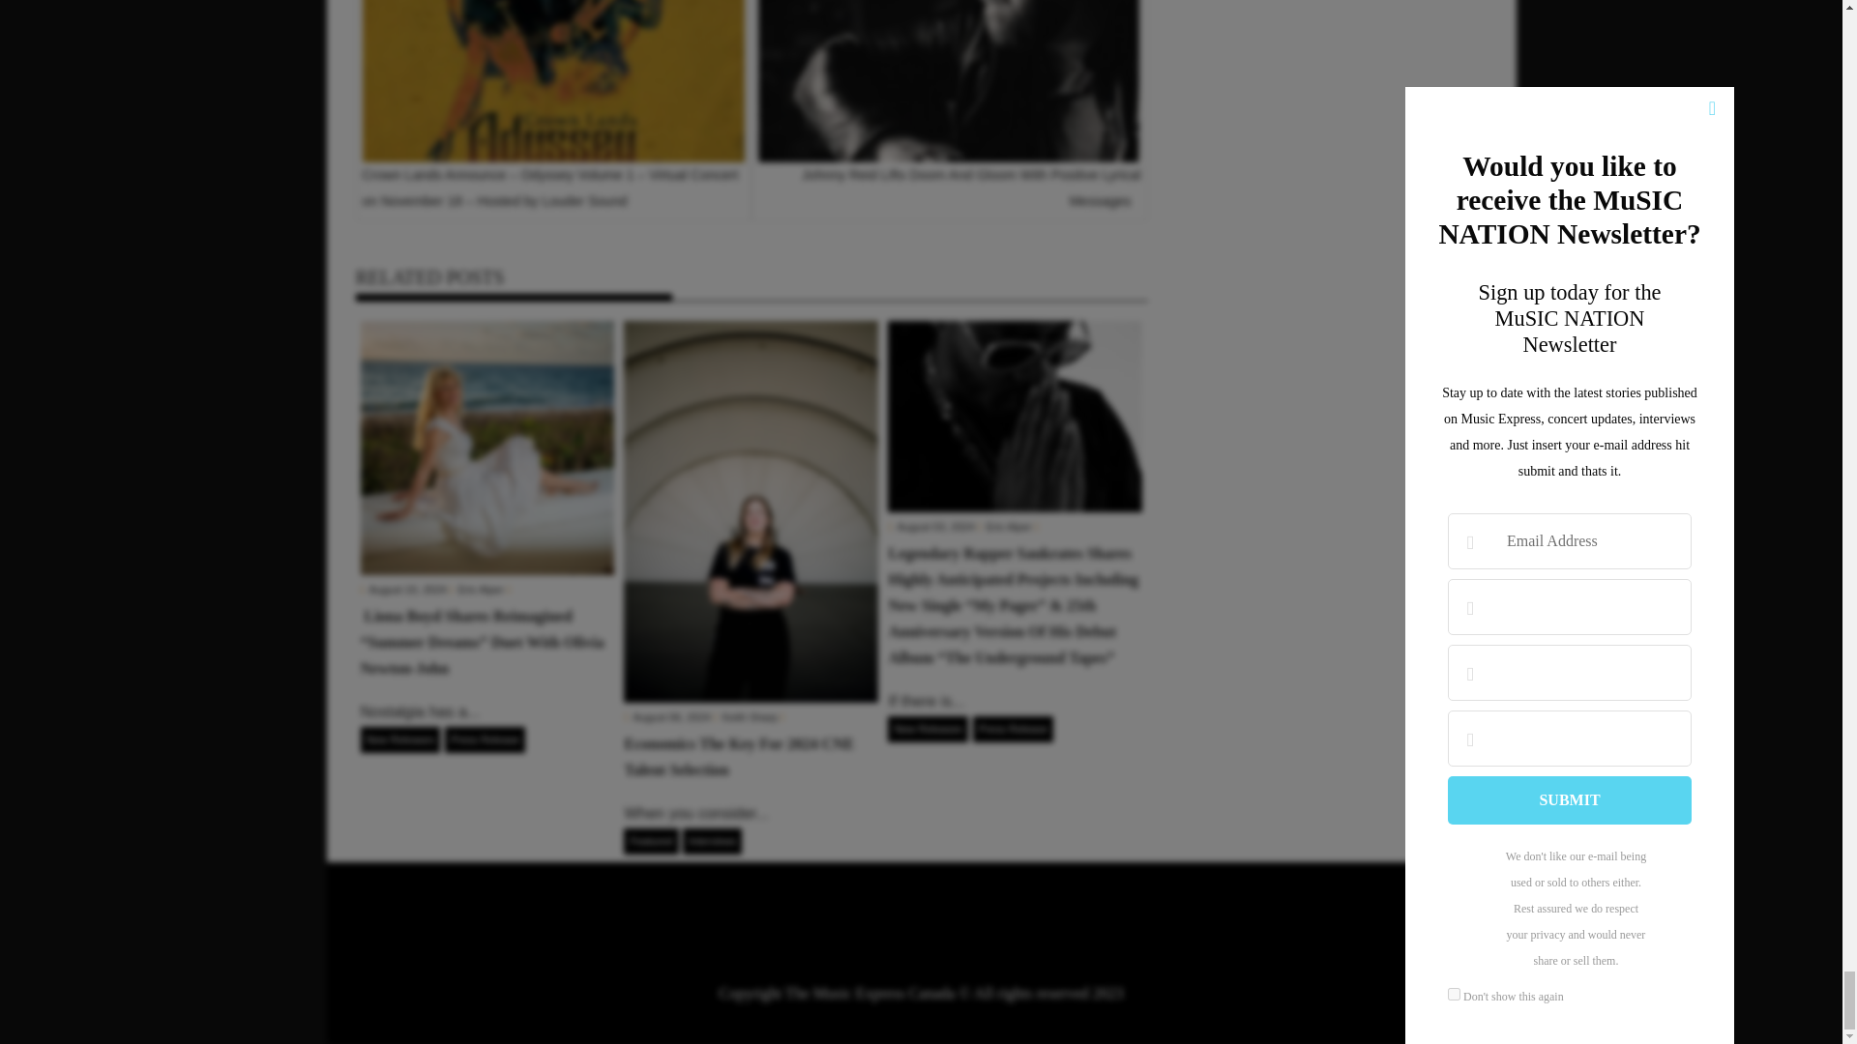 The width and height of the screenshot is (1857, 1044). What do you see at coordinates (481, 589) in the screenshot?
I see `Eric Alper` at bounding box center [481, 589].